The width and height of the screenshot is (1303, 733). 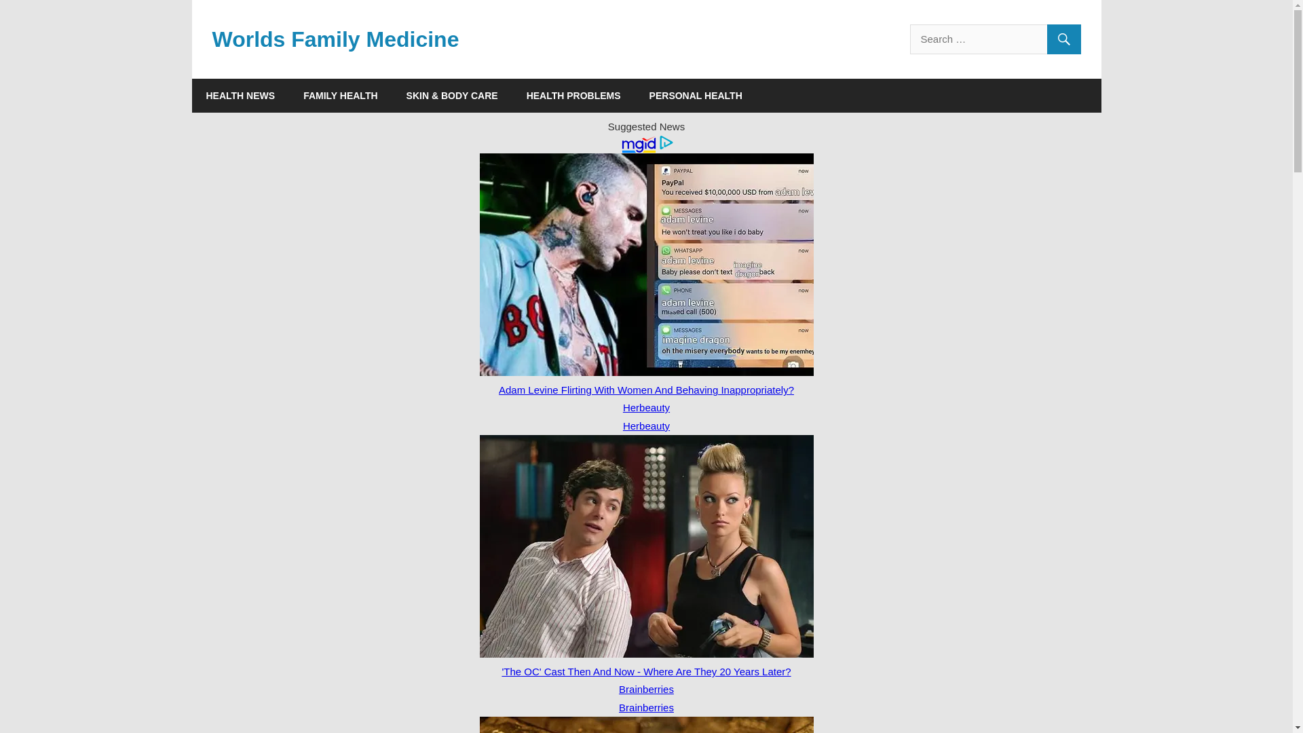 I want to click on HEALTH NEWS, so click(x=240, y=95).